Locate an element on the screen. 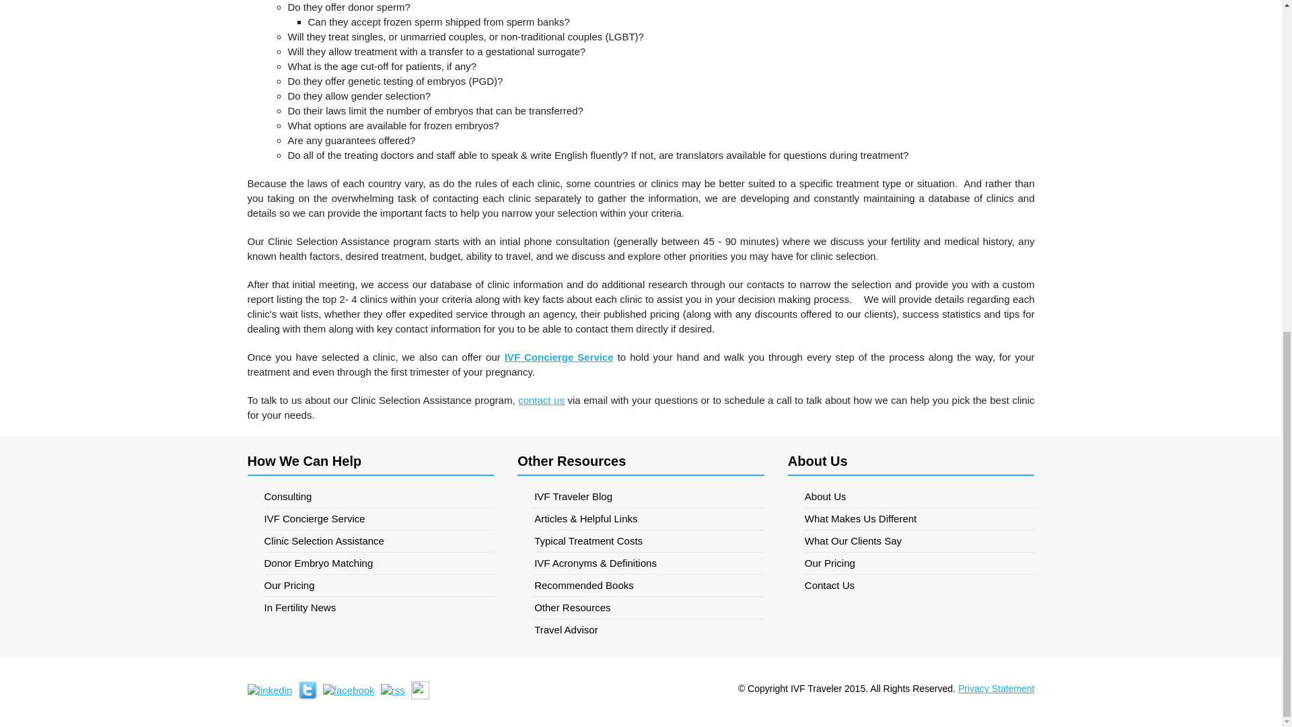  facebook is located at coordinates (349, 689).